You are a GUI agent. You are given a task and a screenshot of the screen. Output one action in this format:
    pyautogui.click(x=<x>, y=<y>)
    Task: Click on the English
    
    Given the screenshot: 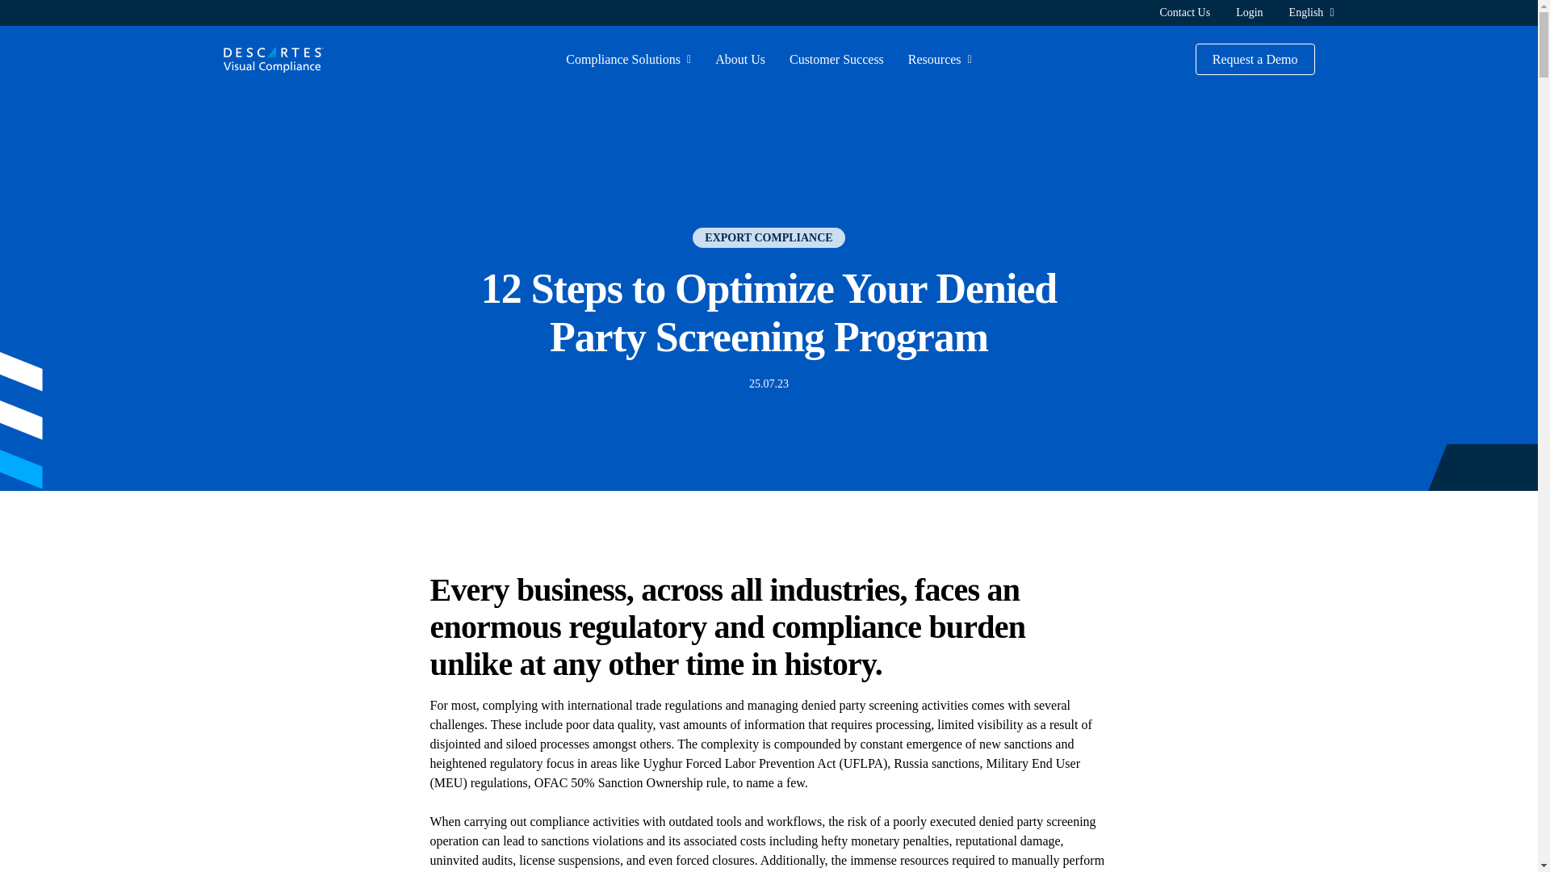 What is the action you would take?
    pyautogui.click(x=1306, y=12)
    